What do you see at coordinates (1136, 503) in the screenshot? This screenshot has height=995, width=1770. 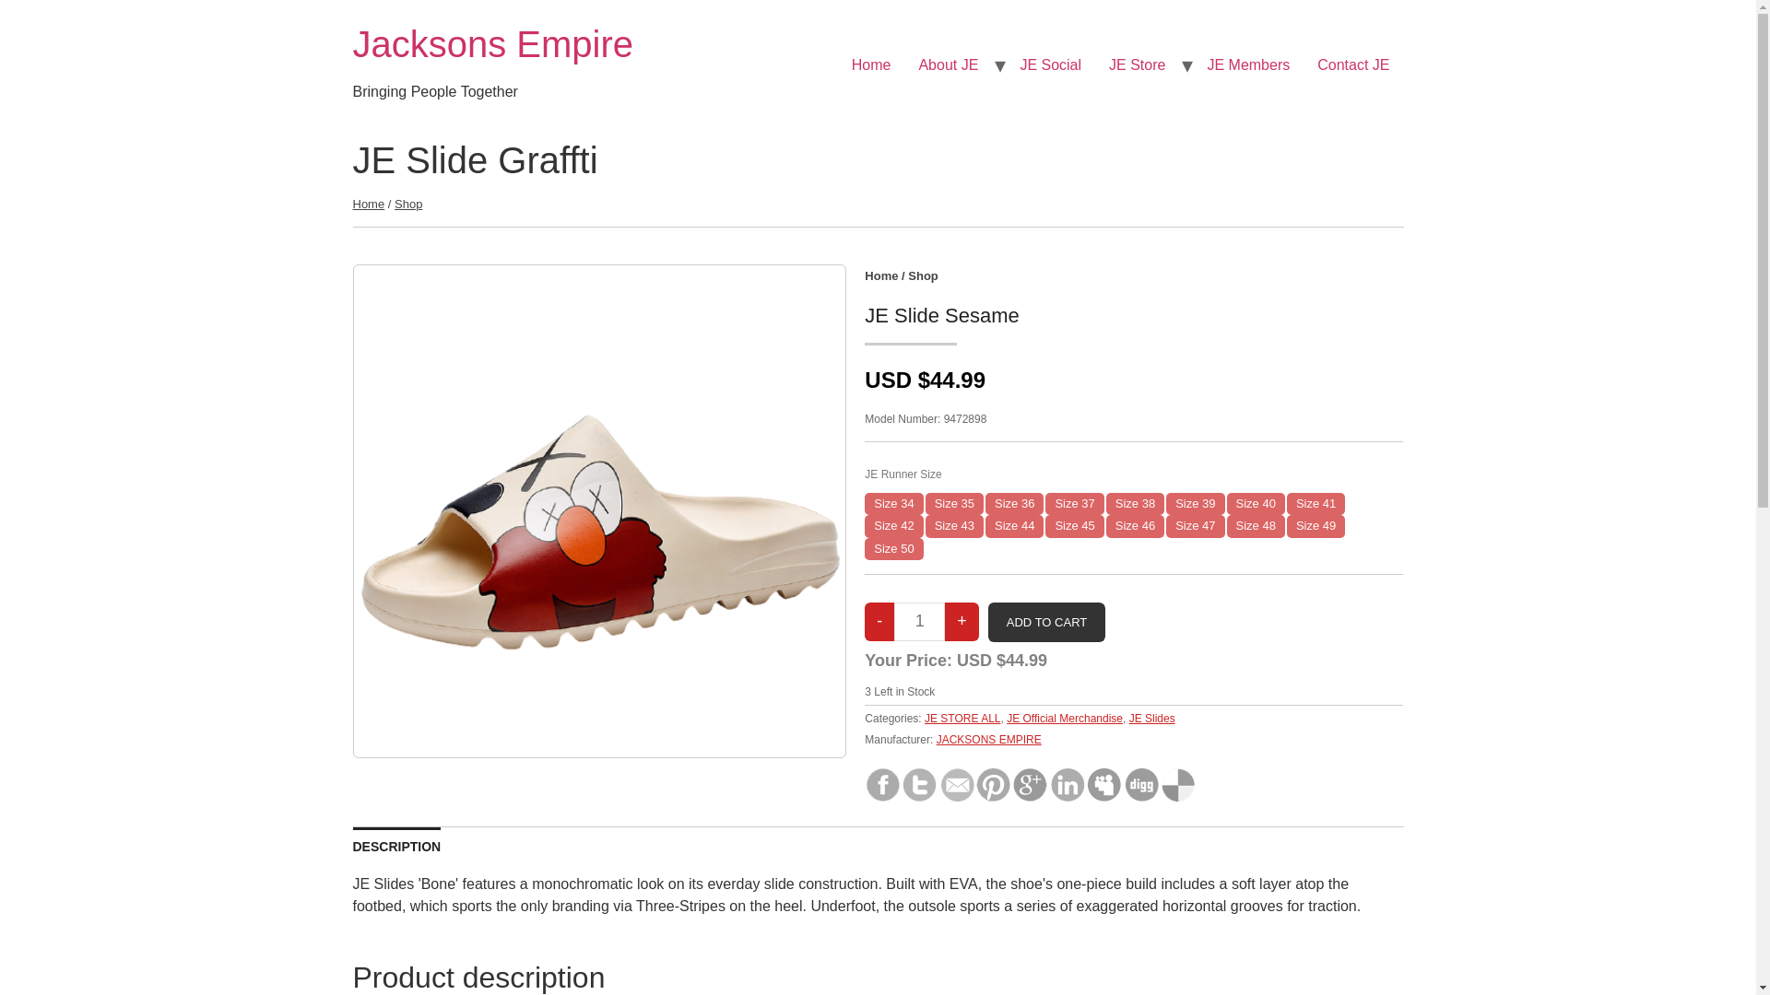 I see `Size 38` at bounding box center [1136, 503].